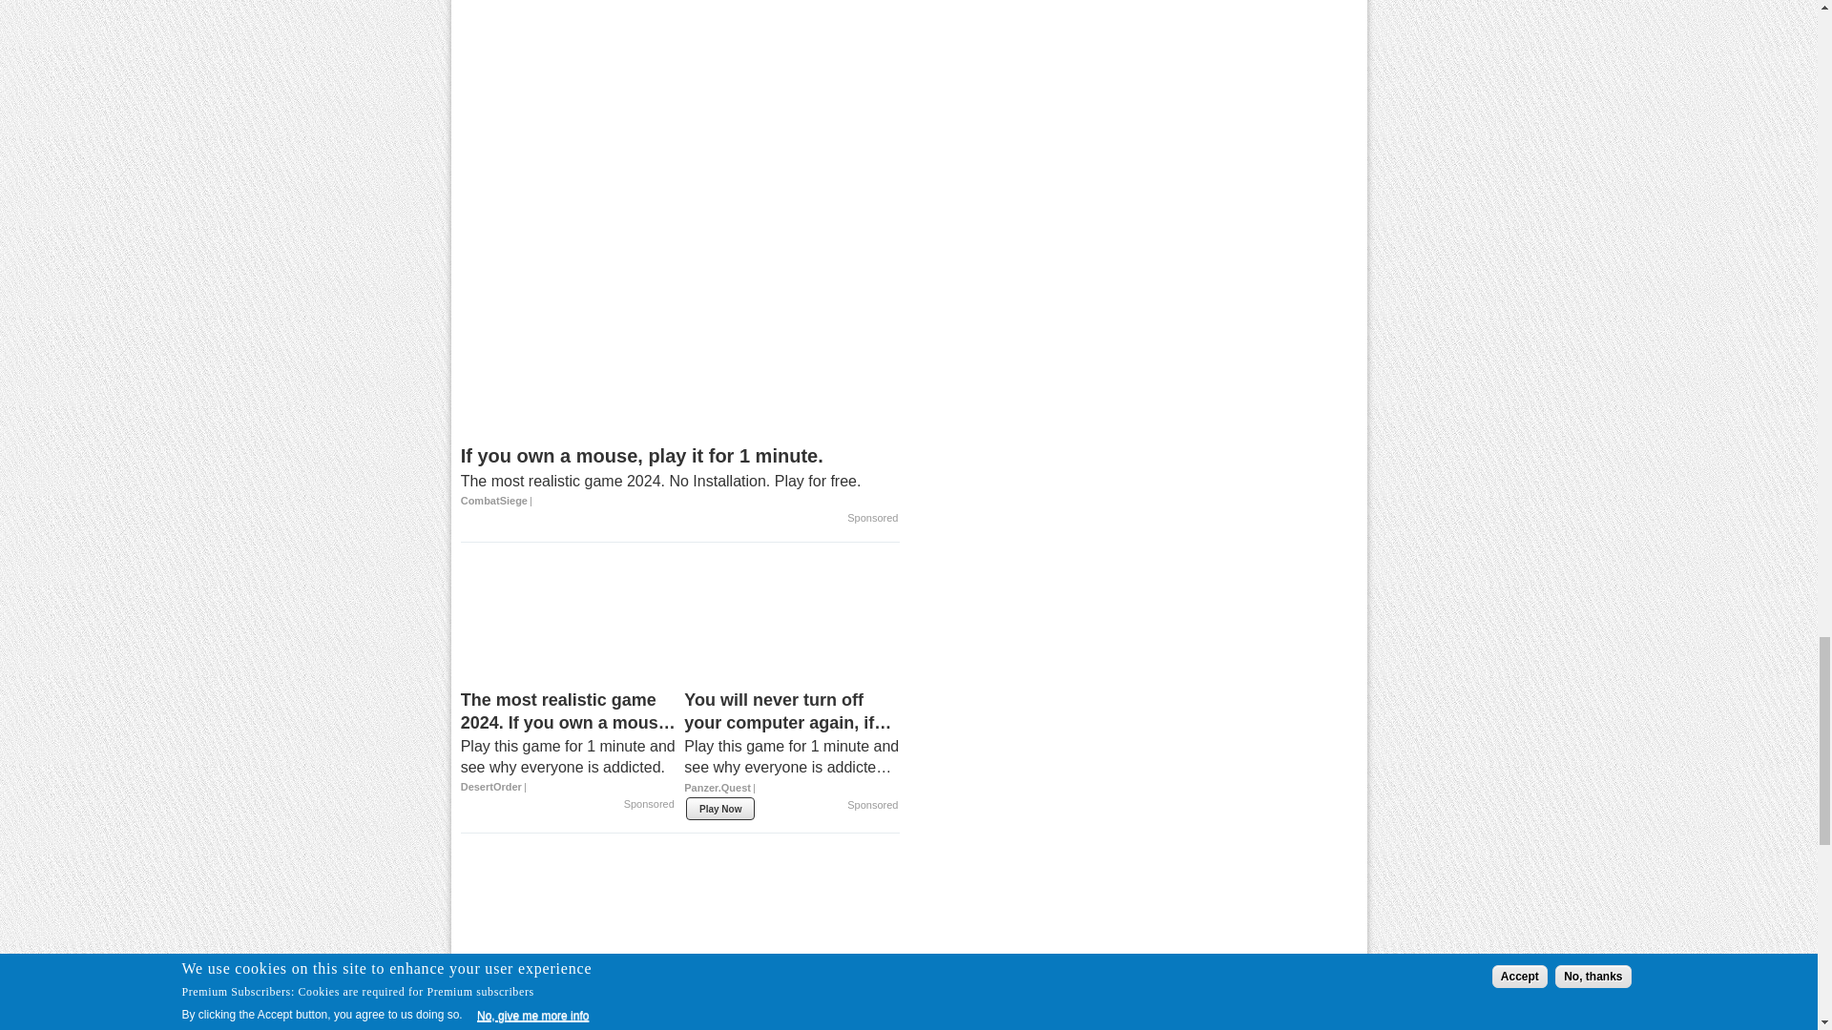 The height and width of the screenshot is (1030, 1832). What do you see at coordinates (678, 92) in the screenshot?
I see `Advertisement` at bounding box center [678, 92].